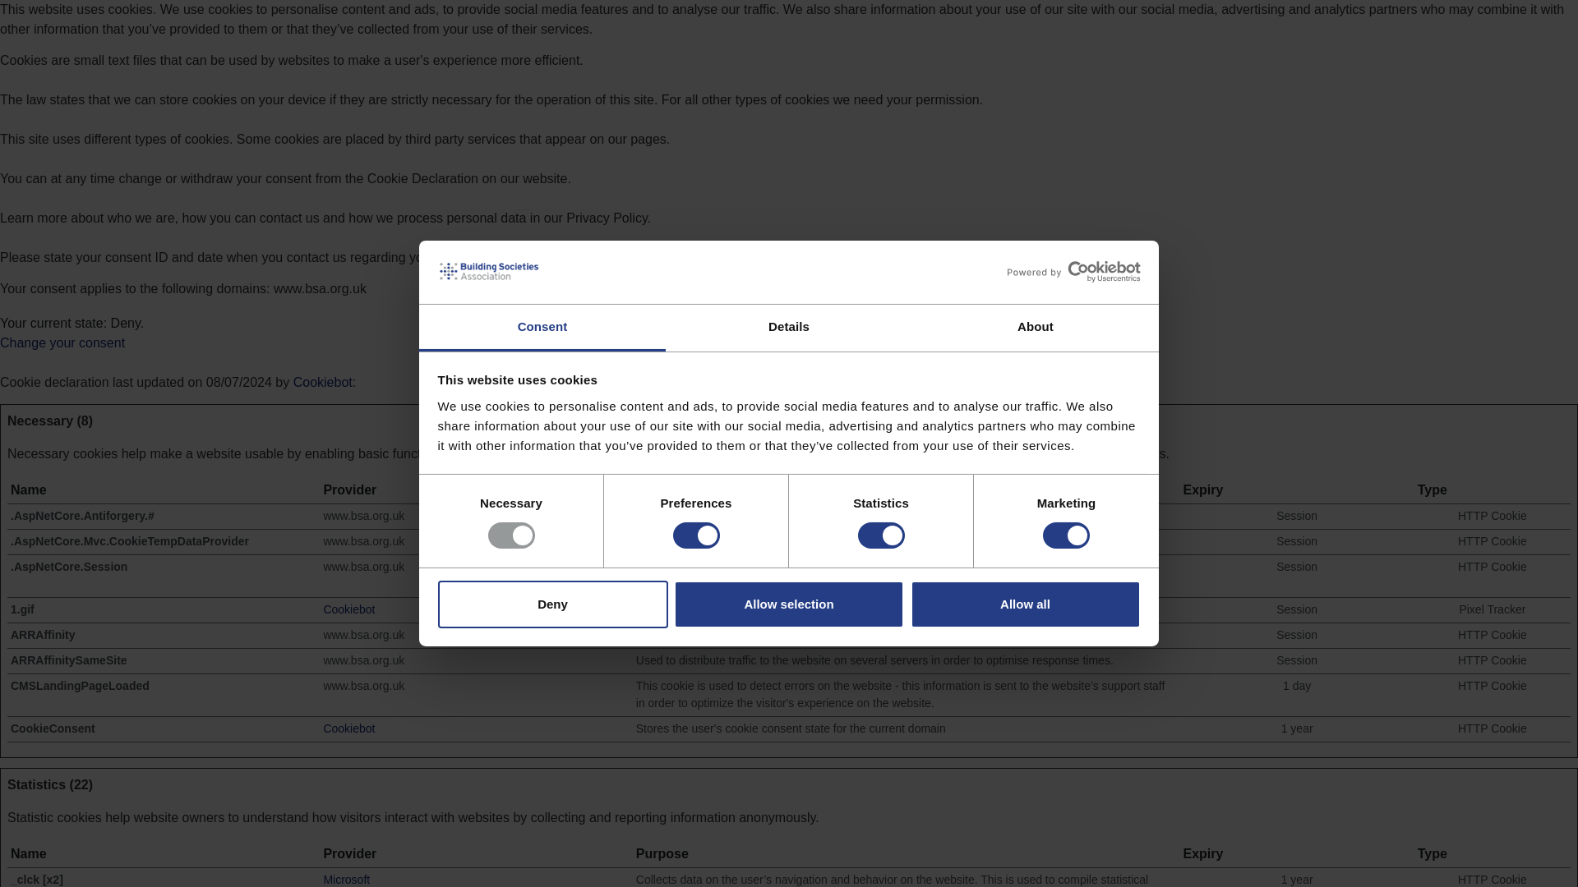 This screenshot has width=1578, height=887. I want to click on About, so click(1035, 328).